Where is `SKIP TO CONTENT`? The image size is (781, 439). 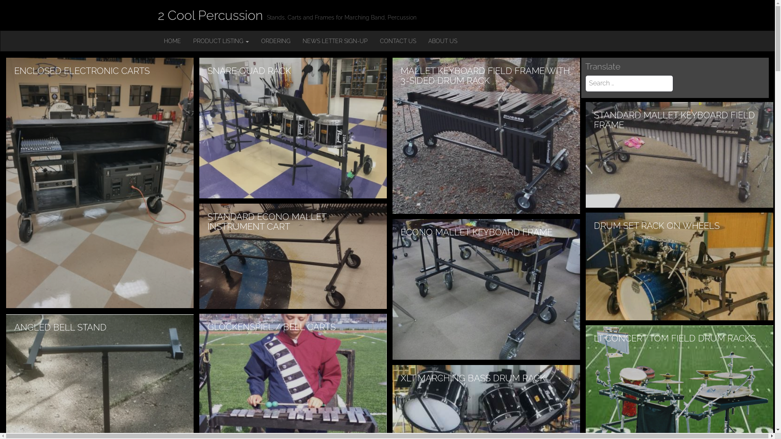 SKIP TO CONTENT is located at coordinates (157, 31).